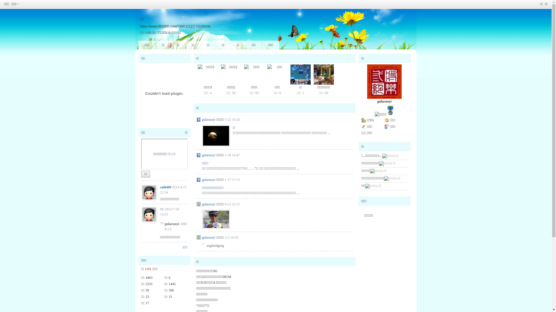  I want to click on gularuoyi, so click(209, 120).